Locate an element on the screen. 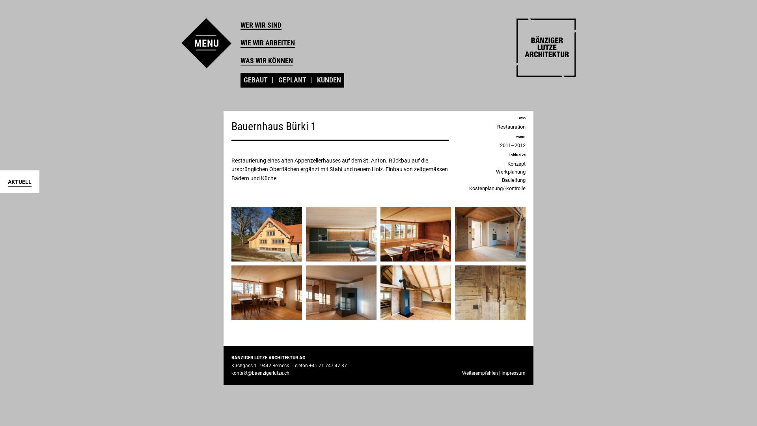 Image resolution: width=757 pixels, height=426 pixels. GEBAUT is located at coordinates (255, 80).